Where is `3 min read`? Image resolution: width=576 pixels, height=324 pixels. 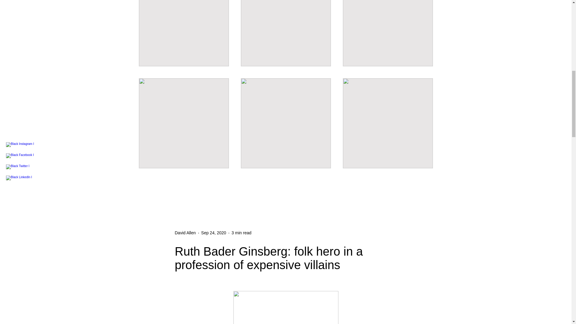 3 min read is located at coordinates (241, 233).